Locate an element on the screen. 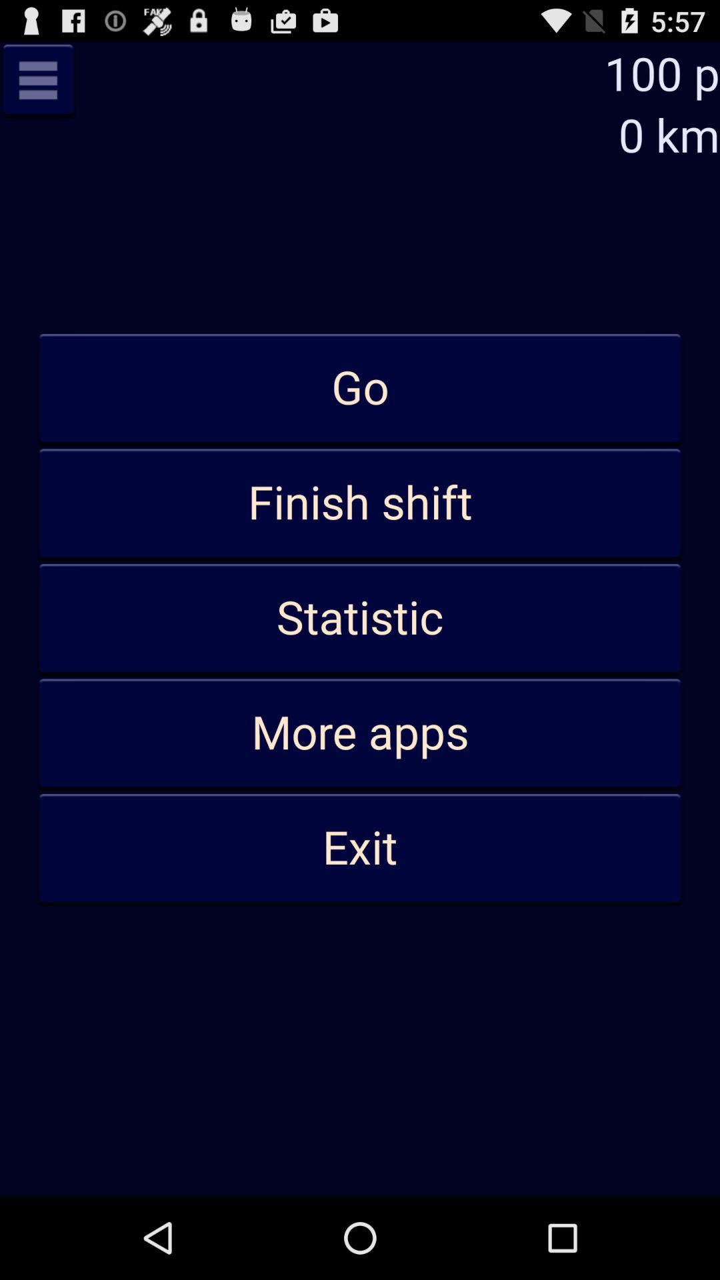 Image resolution: width=720 pixels, height=1280 pixels. scroll until the exit item is located at coordinates (360, 849).